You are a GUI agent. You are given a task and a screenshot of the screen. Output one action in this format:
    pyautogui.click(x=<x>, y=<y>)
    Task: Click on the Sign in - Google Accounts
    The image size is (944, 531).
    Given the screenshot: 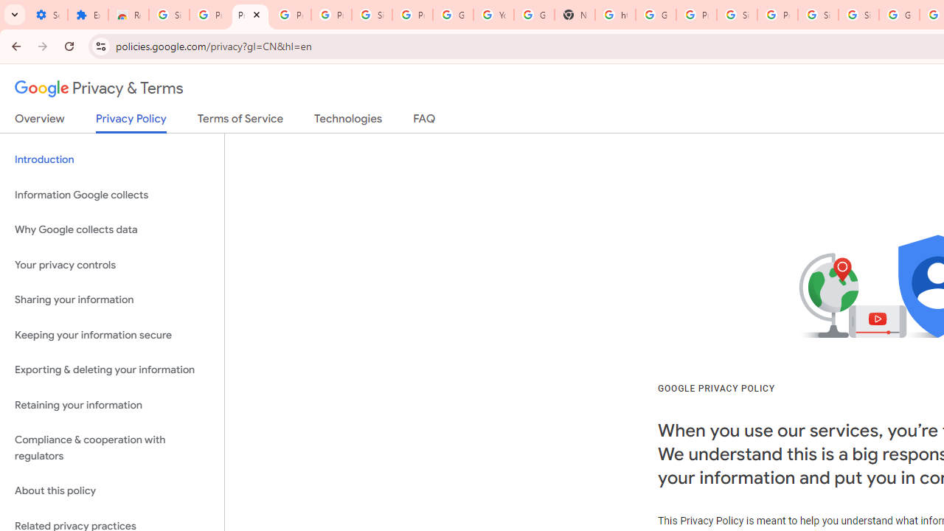 What is the action you would take?
    pyautogui.click(x=372, y=15)
    